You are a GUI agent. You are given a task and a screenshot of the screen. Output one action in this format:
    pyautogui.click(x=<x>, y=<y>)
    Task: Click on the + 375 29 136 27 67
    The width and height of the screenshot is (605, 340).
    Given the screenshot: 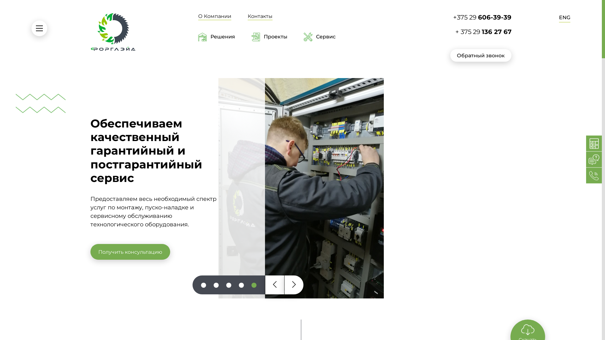 What is the action you would take?
    pyautogui.click(x=463, y=32)
    